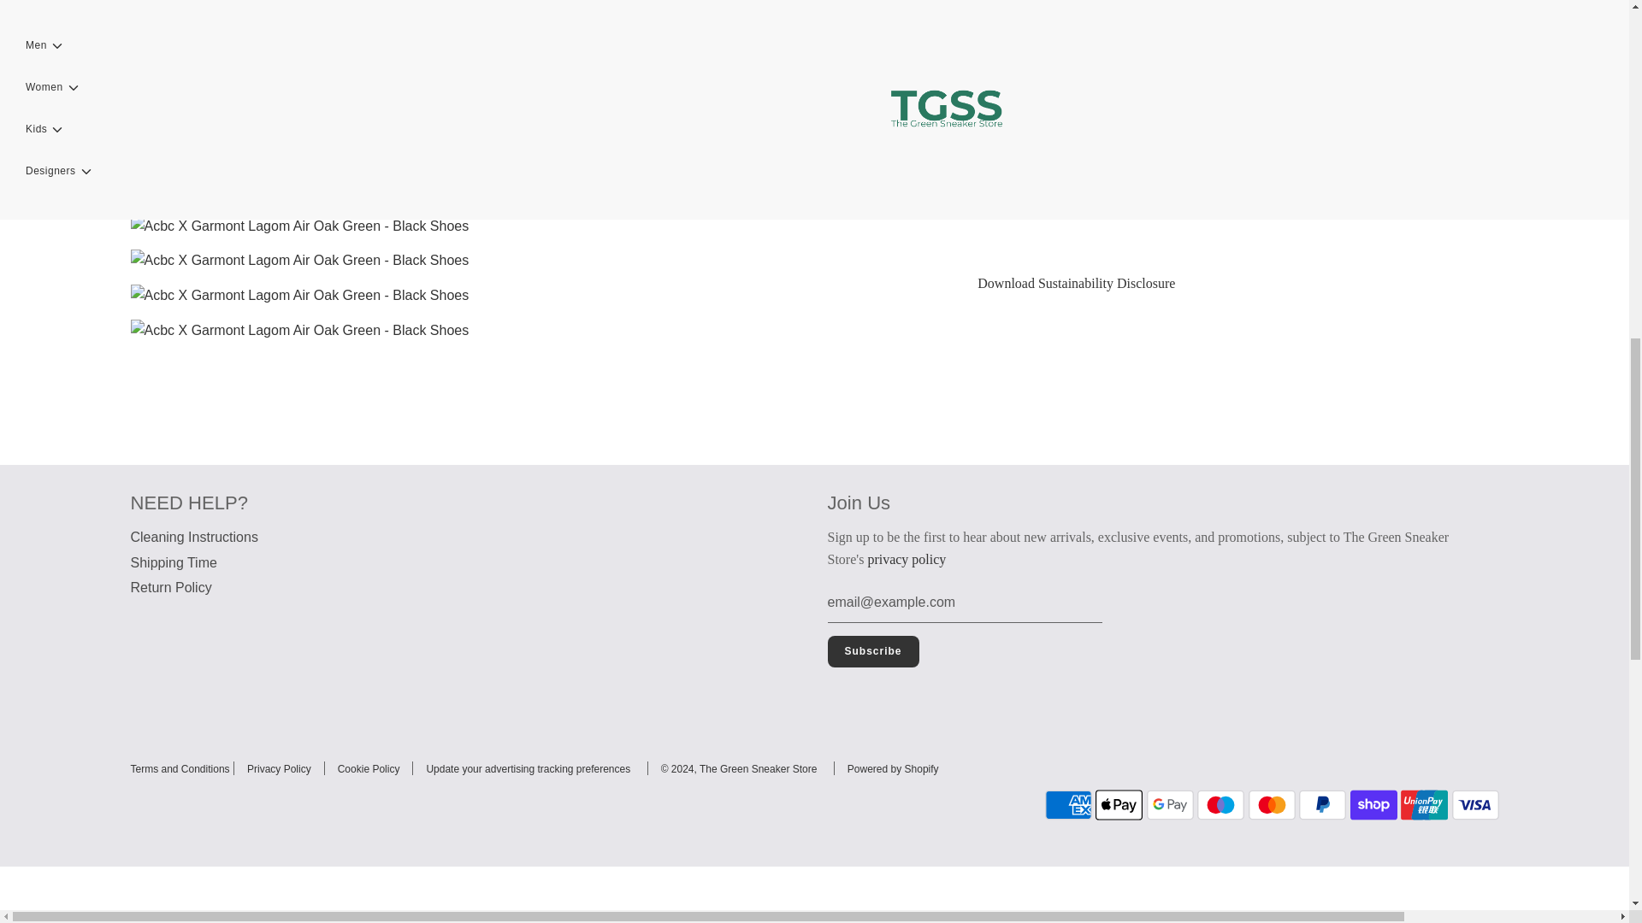 The height and width of the screenshot is (923, 1642). Describe the element at coordinates (1373, 805) in the screenshot. I see `Shop Pay` at that location.